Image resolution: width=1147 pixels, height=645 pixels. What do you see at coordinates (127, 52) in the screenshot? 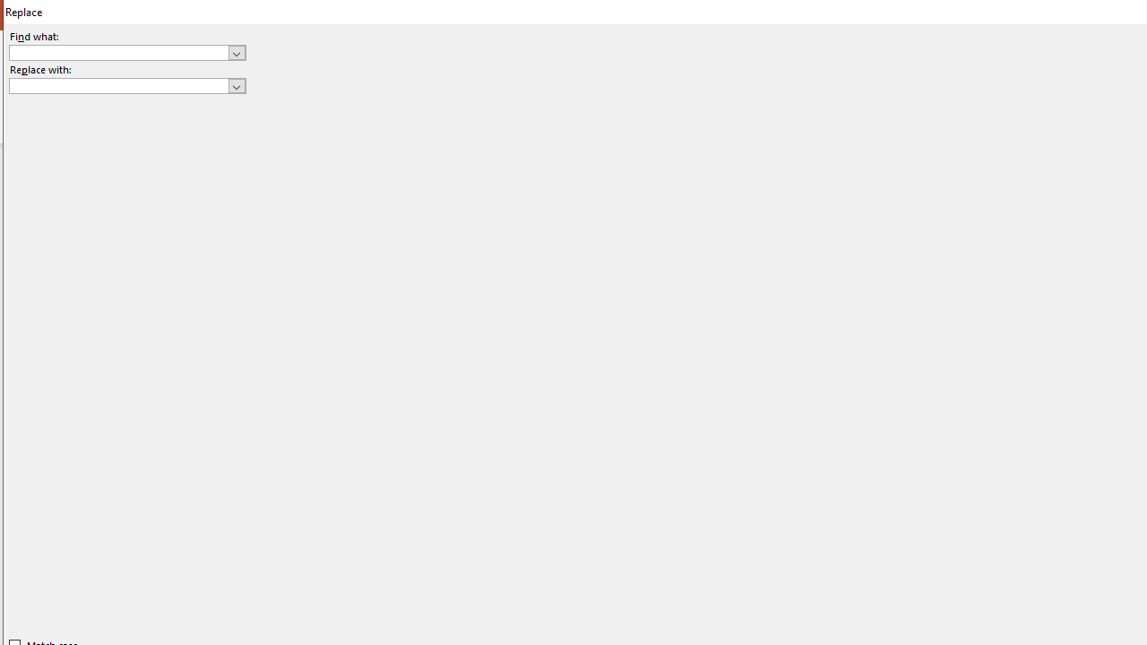
I see `Find what` at bounding box center [127, 52].